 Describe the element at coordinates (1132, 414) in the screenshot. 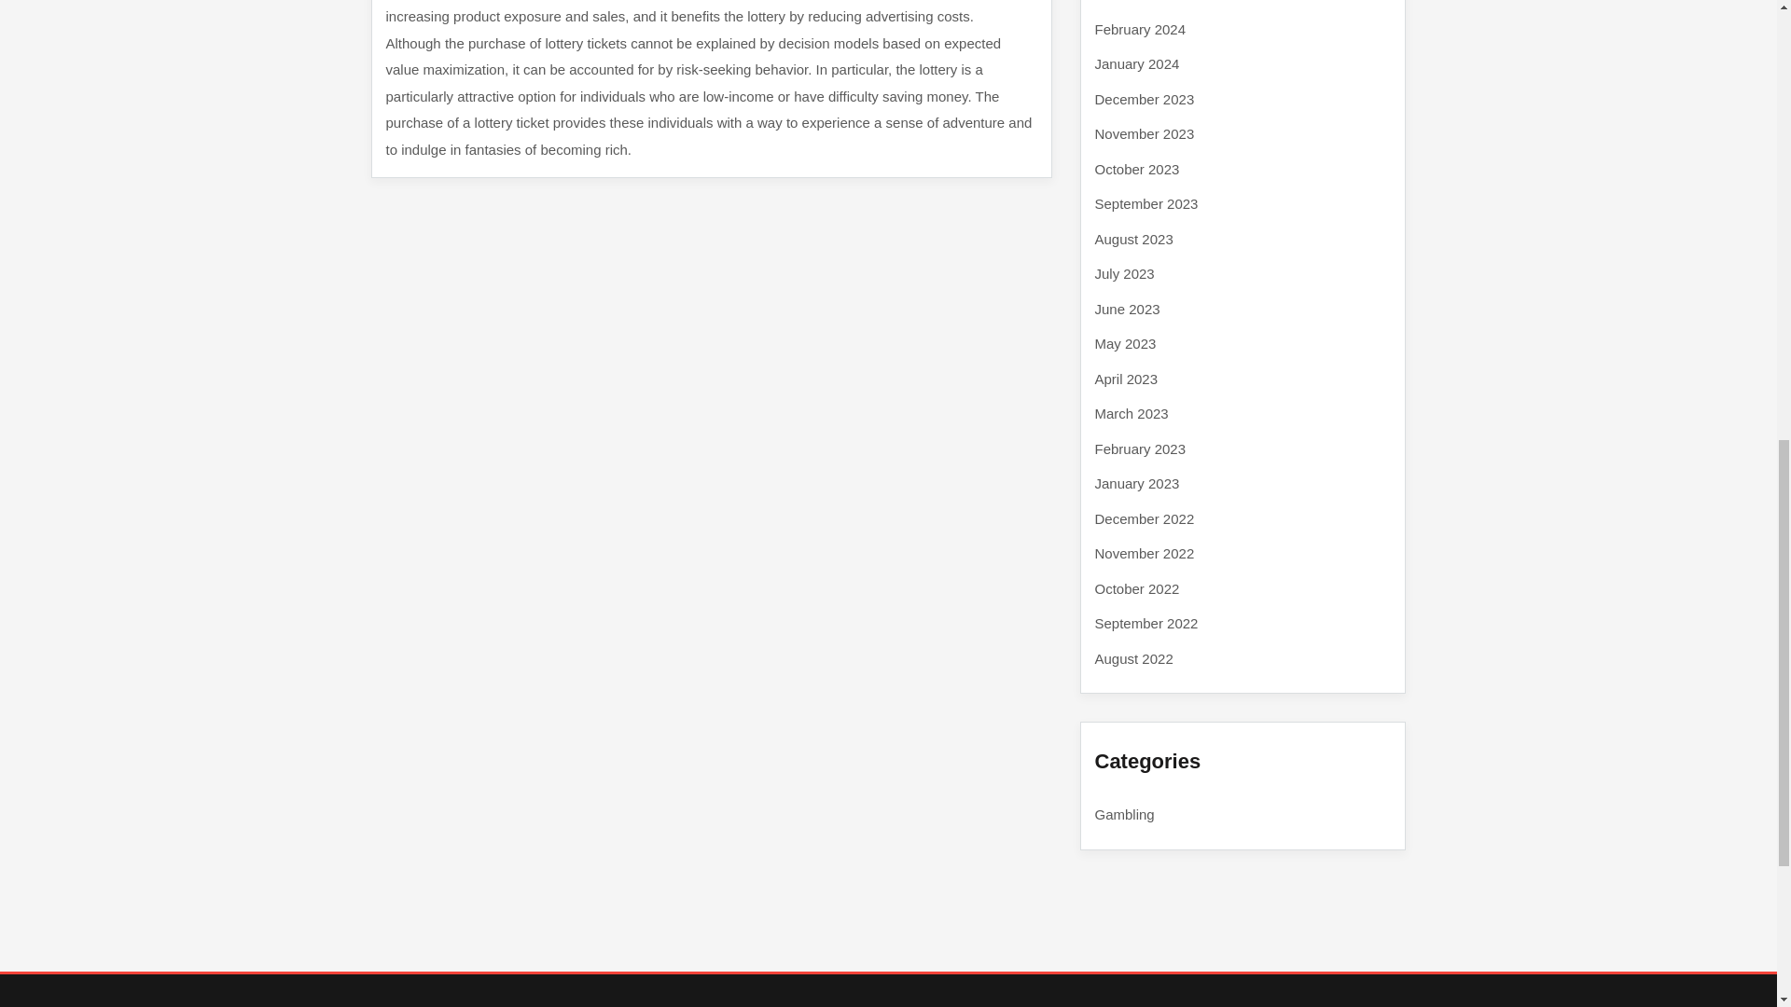

I see `March 2023` at that location.